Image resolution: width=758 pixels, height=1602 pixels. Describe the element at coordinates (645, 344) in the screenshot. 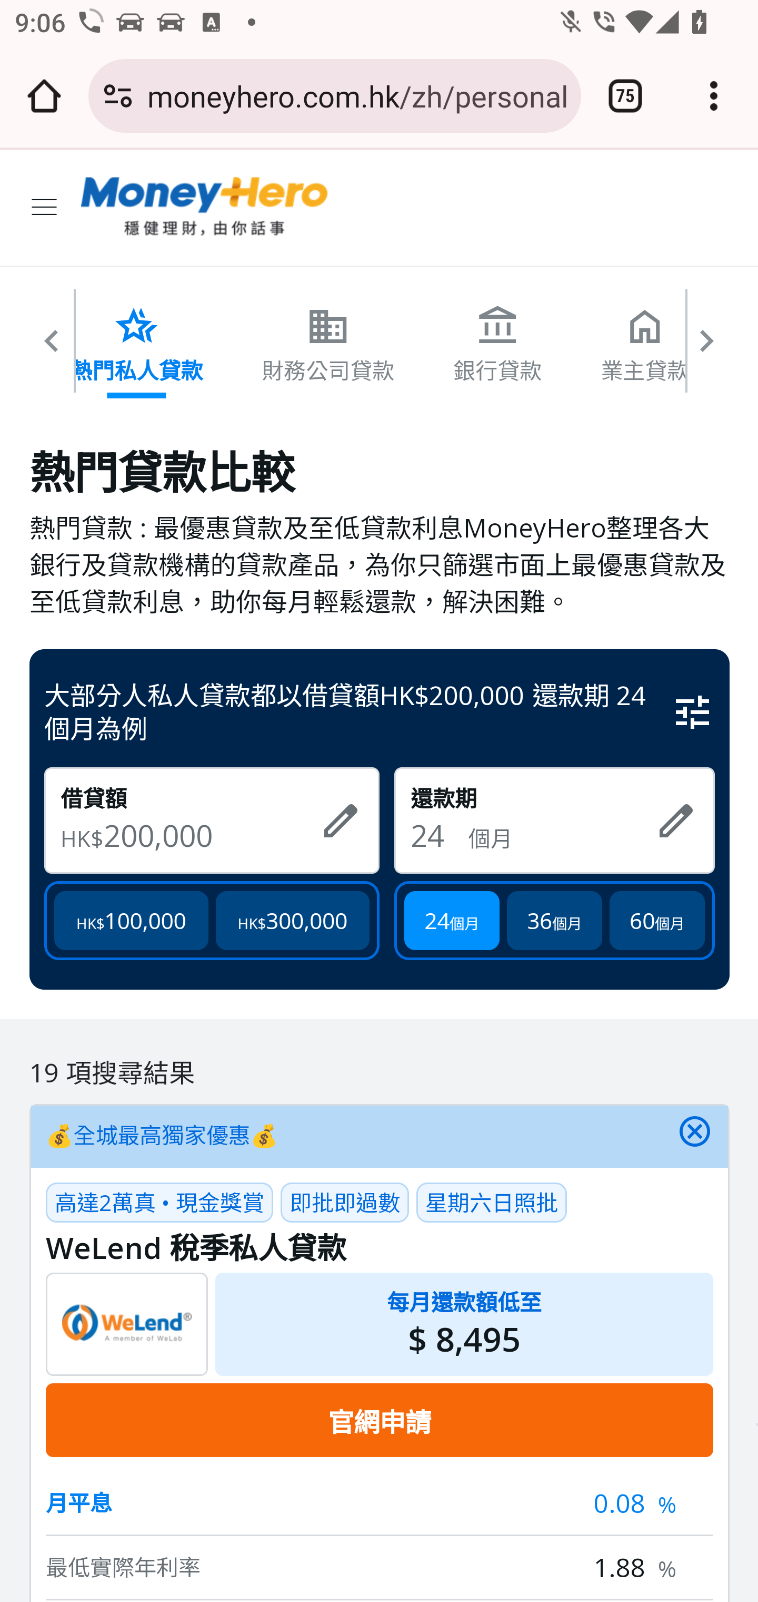

I see `home 業主貸款` at that location.